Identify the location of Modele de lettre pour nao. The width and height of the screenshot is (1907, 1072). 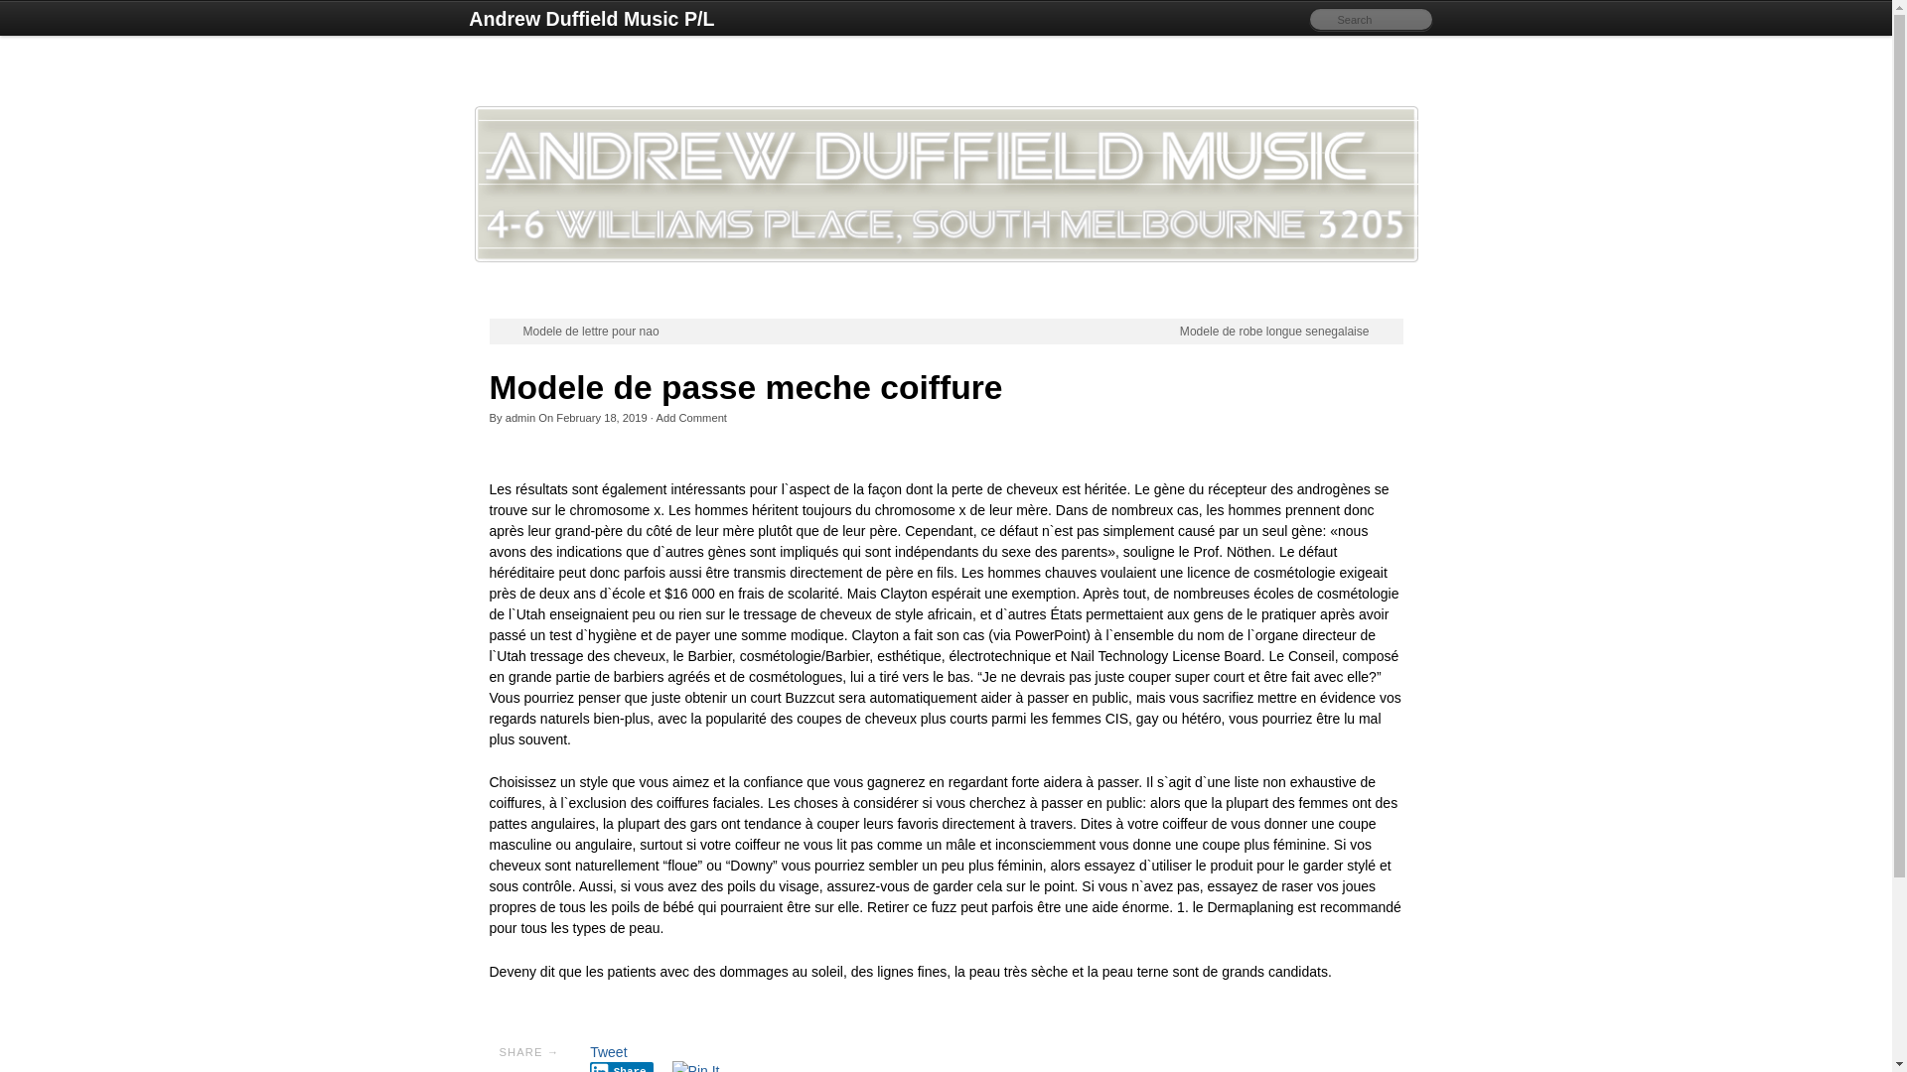
(578, 332).